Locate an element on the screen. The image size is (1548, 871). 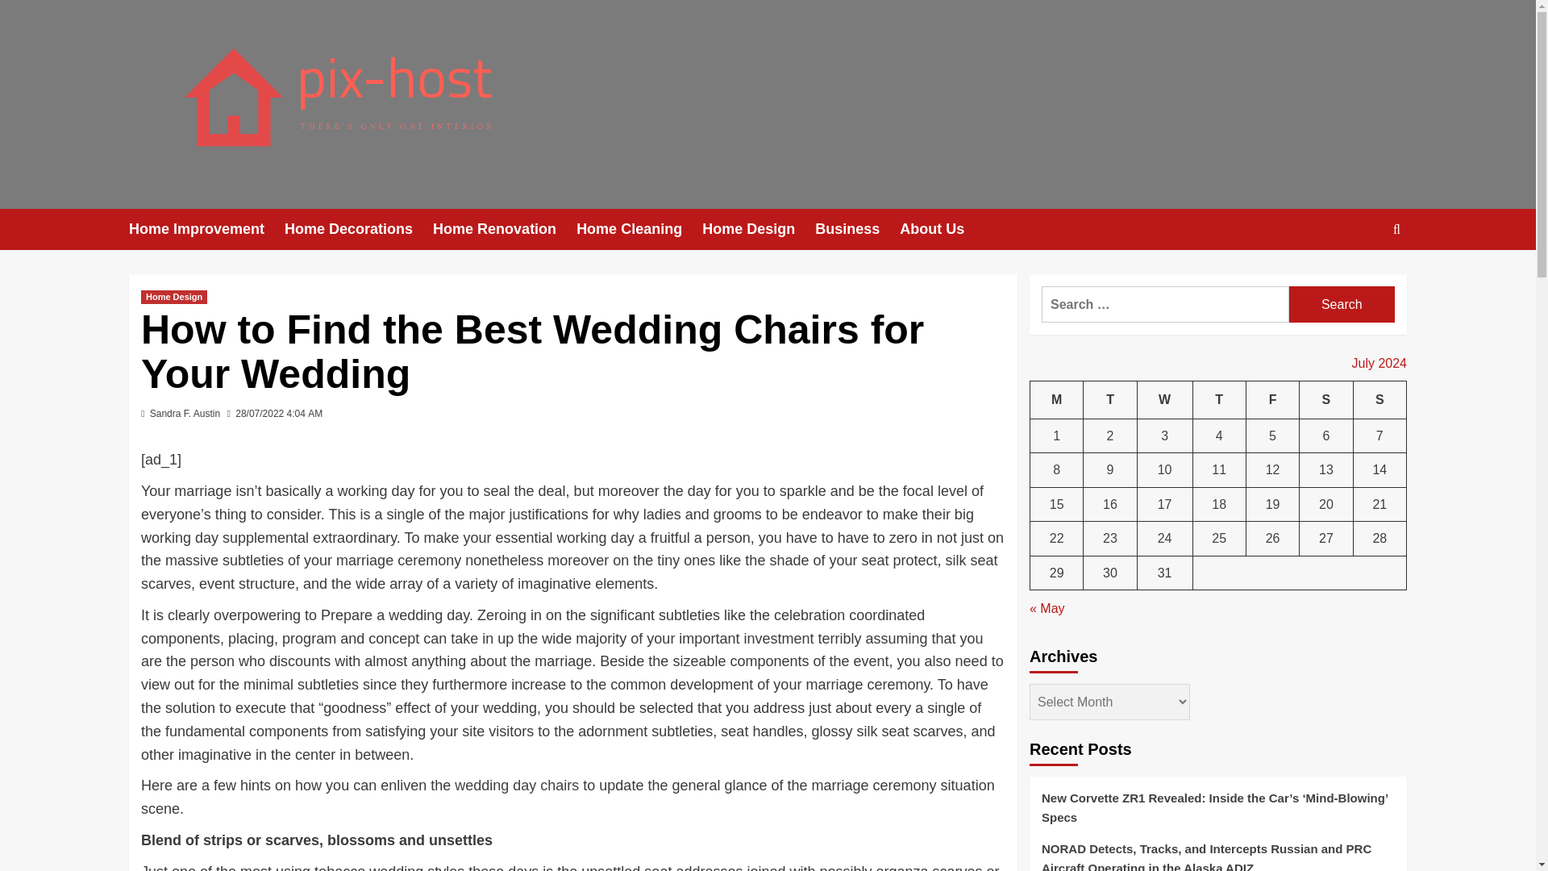
Sunday is located at coordinates (1379, 399).